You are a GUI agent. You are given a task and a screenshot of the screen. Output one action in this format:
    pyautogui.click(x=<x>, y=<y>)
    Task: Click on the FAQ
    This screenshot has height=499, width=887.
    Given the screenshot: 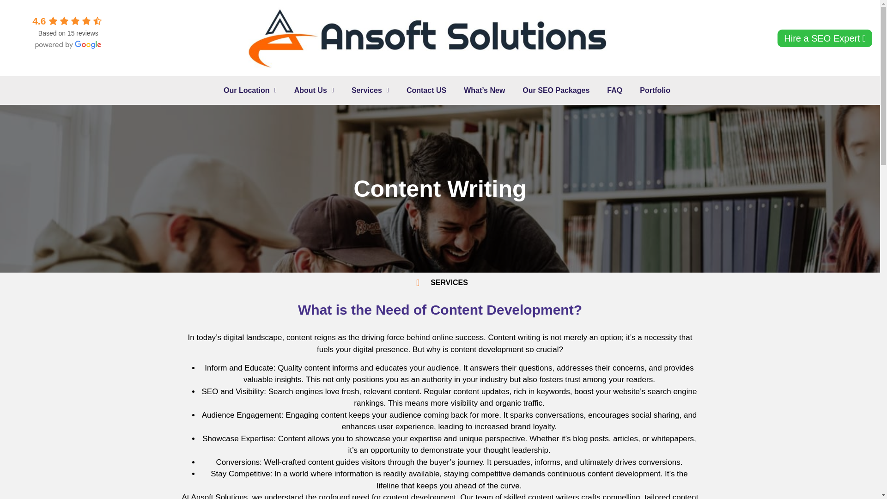 What is the action you would take?
    pyautogui.click(x=614, y=91)
    